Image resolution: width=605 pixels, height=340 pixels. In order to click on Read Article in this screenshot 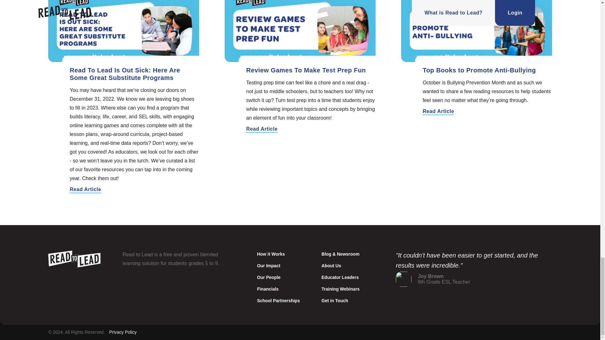, I will do `click(85, 190)`.